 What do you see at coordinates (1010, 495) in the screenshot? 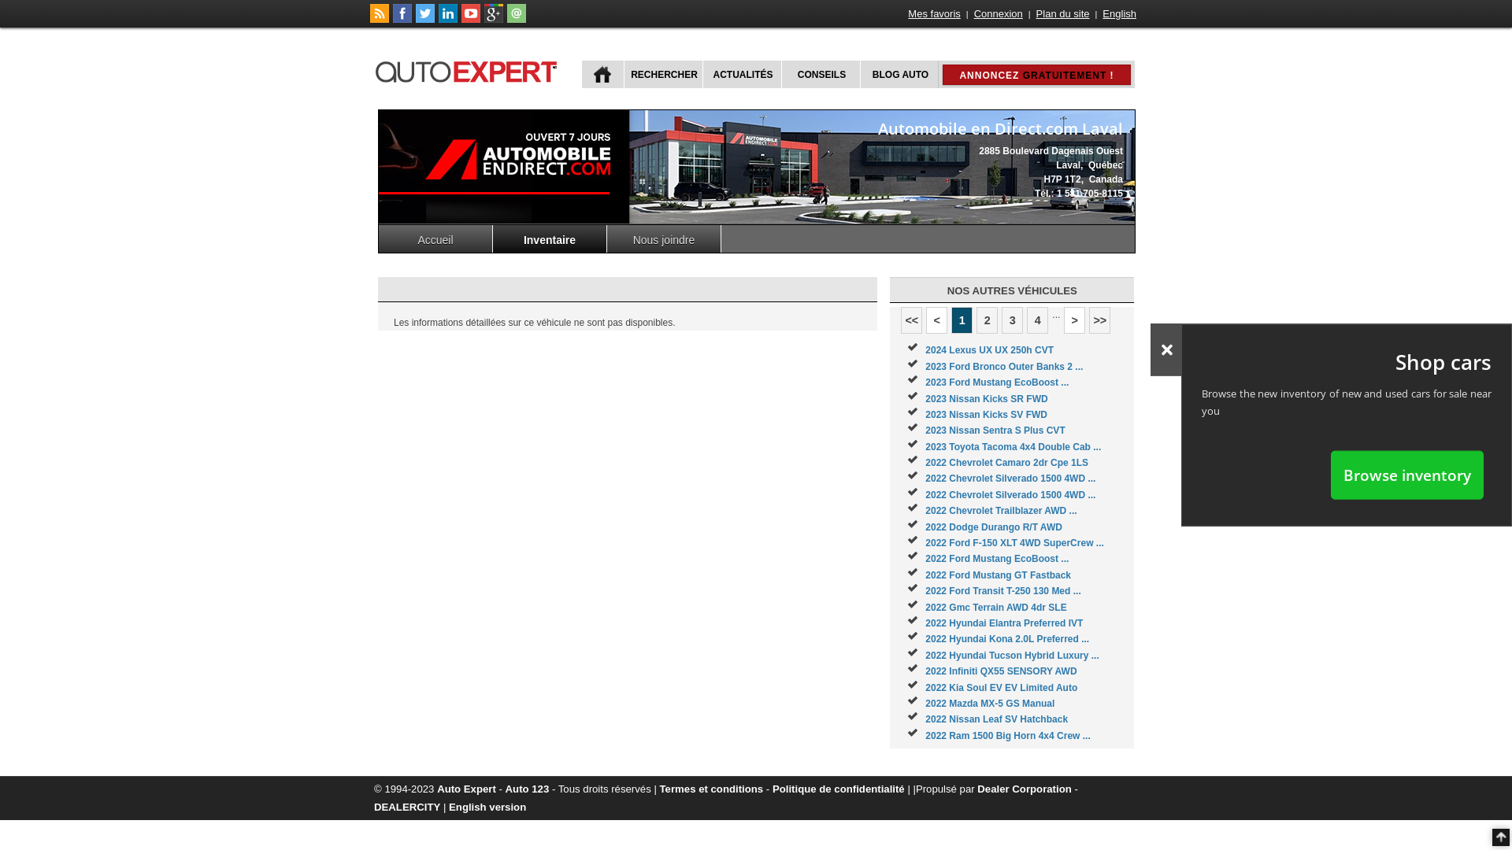
I see `2022 Chevrolet Silverado 1500 4WD ...` at bounding box center [1010, 495].